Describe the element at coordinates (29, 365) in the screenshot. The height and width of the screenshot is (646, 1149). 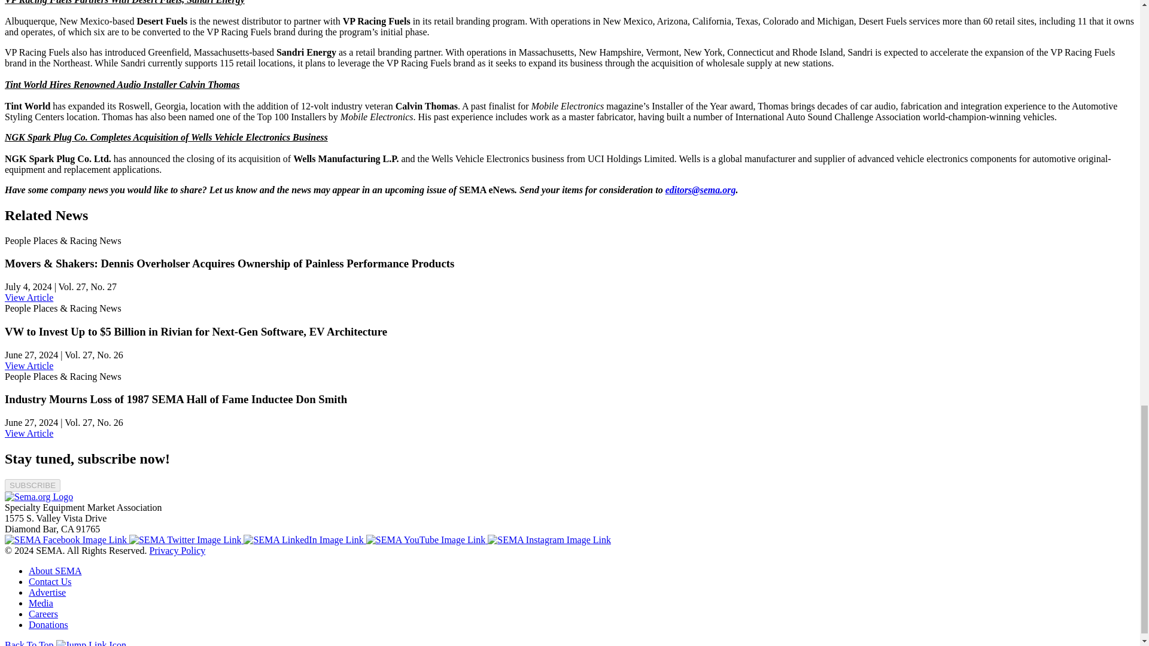
I see `View Article` at that location.